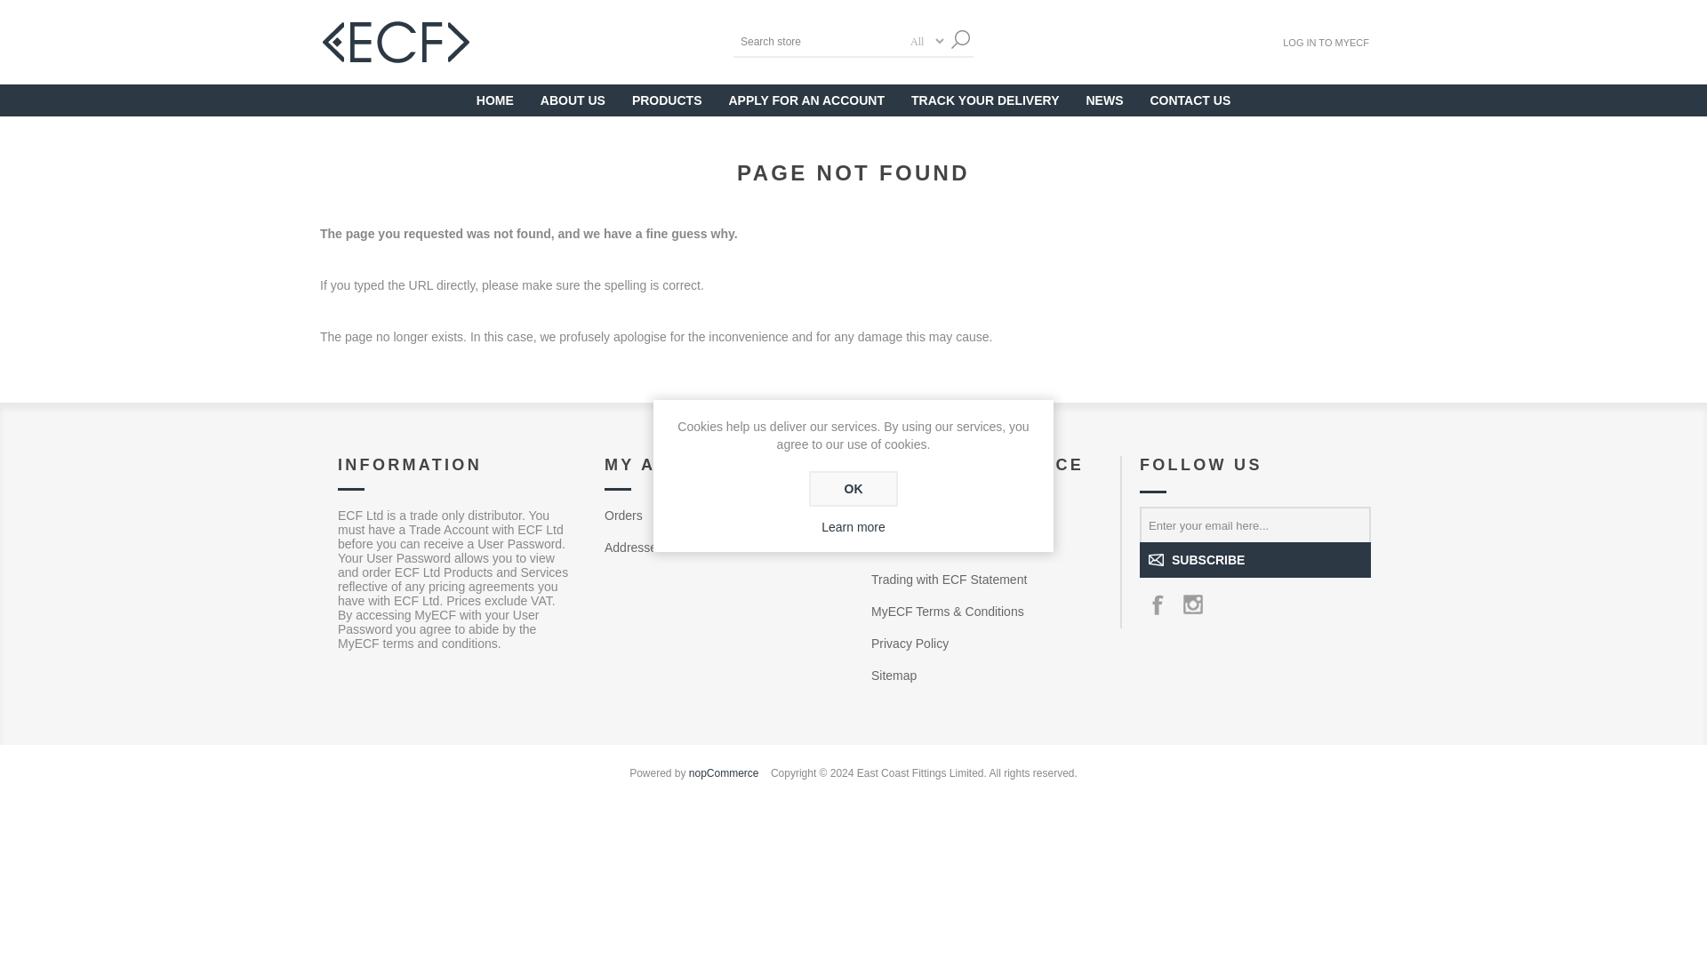 Image resolution: width=1707 pixels, height=960 pixels. What do you see at coordinates (1326, 41) in the screenshot?
I see `LOG IN TO MYECF` at bounding box center [1326, 41].